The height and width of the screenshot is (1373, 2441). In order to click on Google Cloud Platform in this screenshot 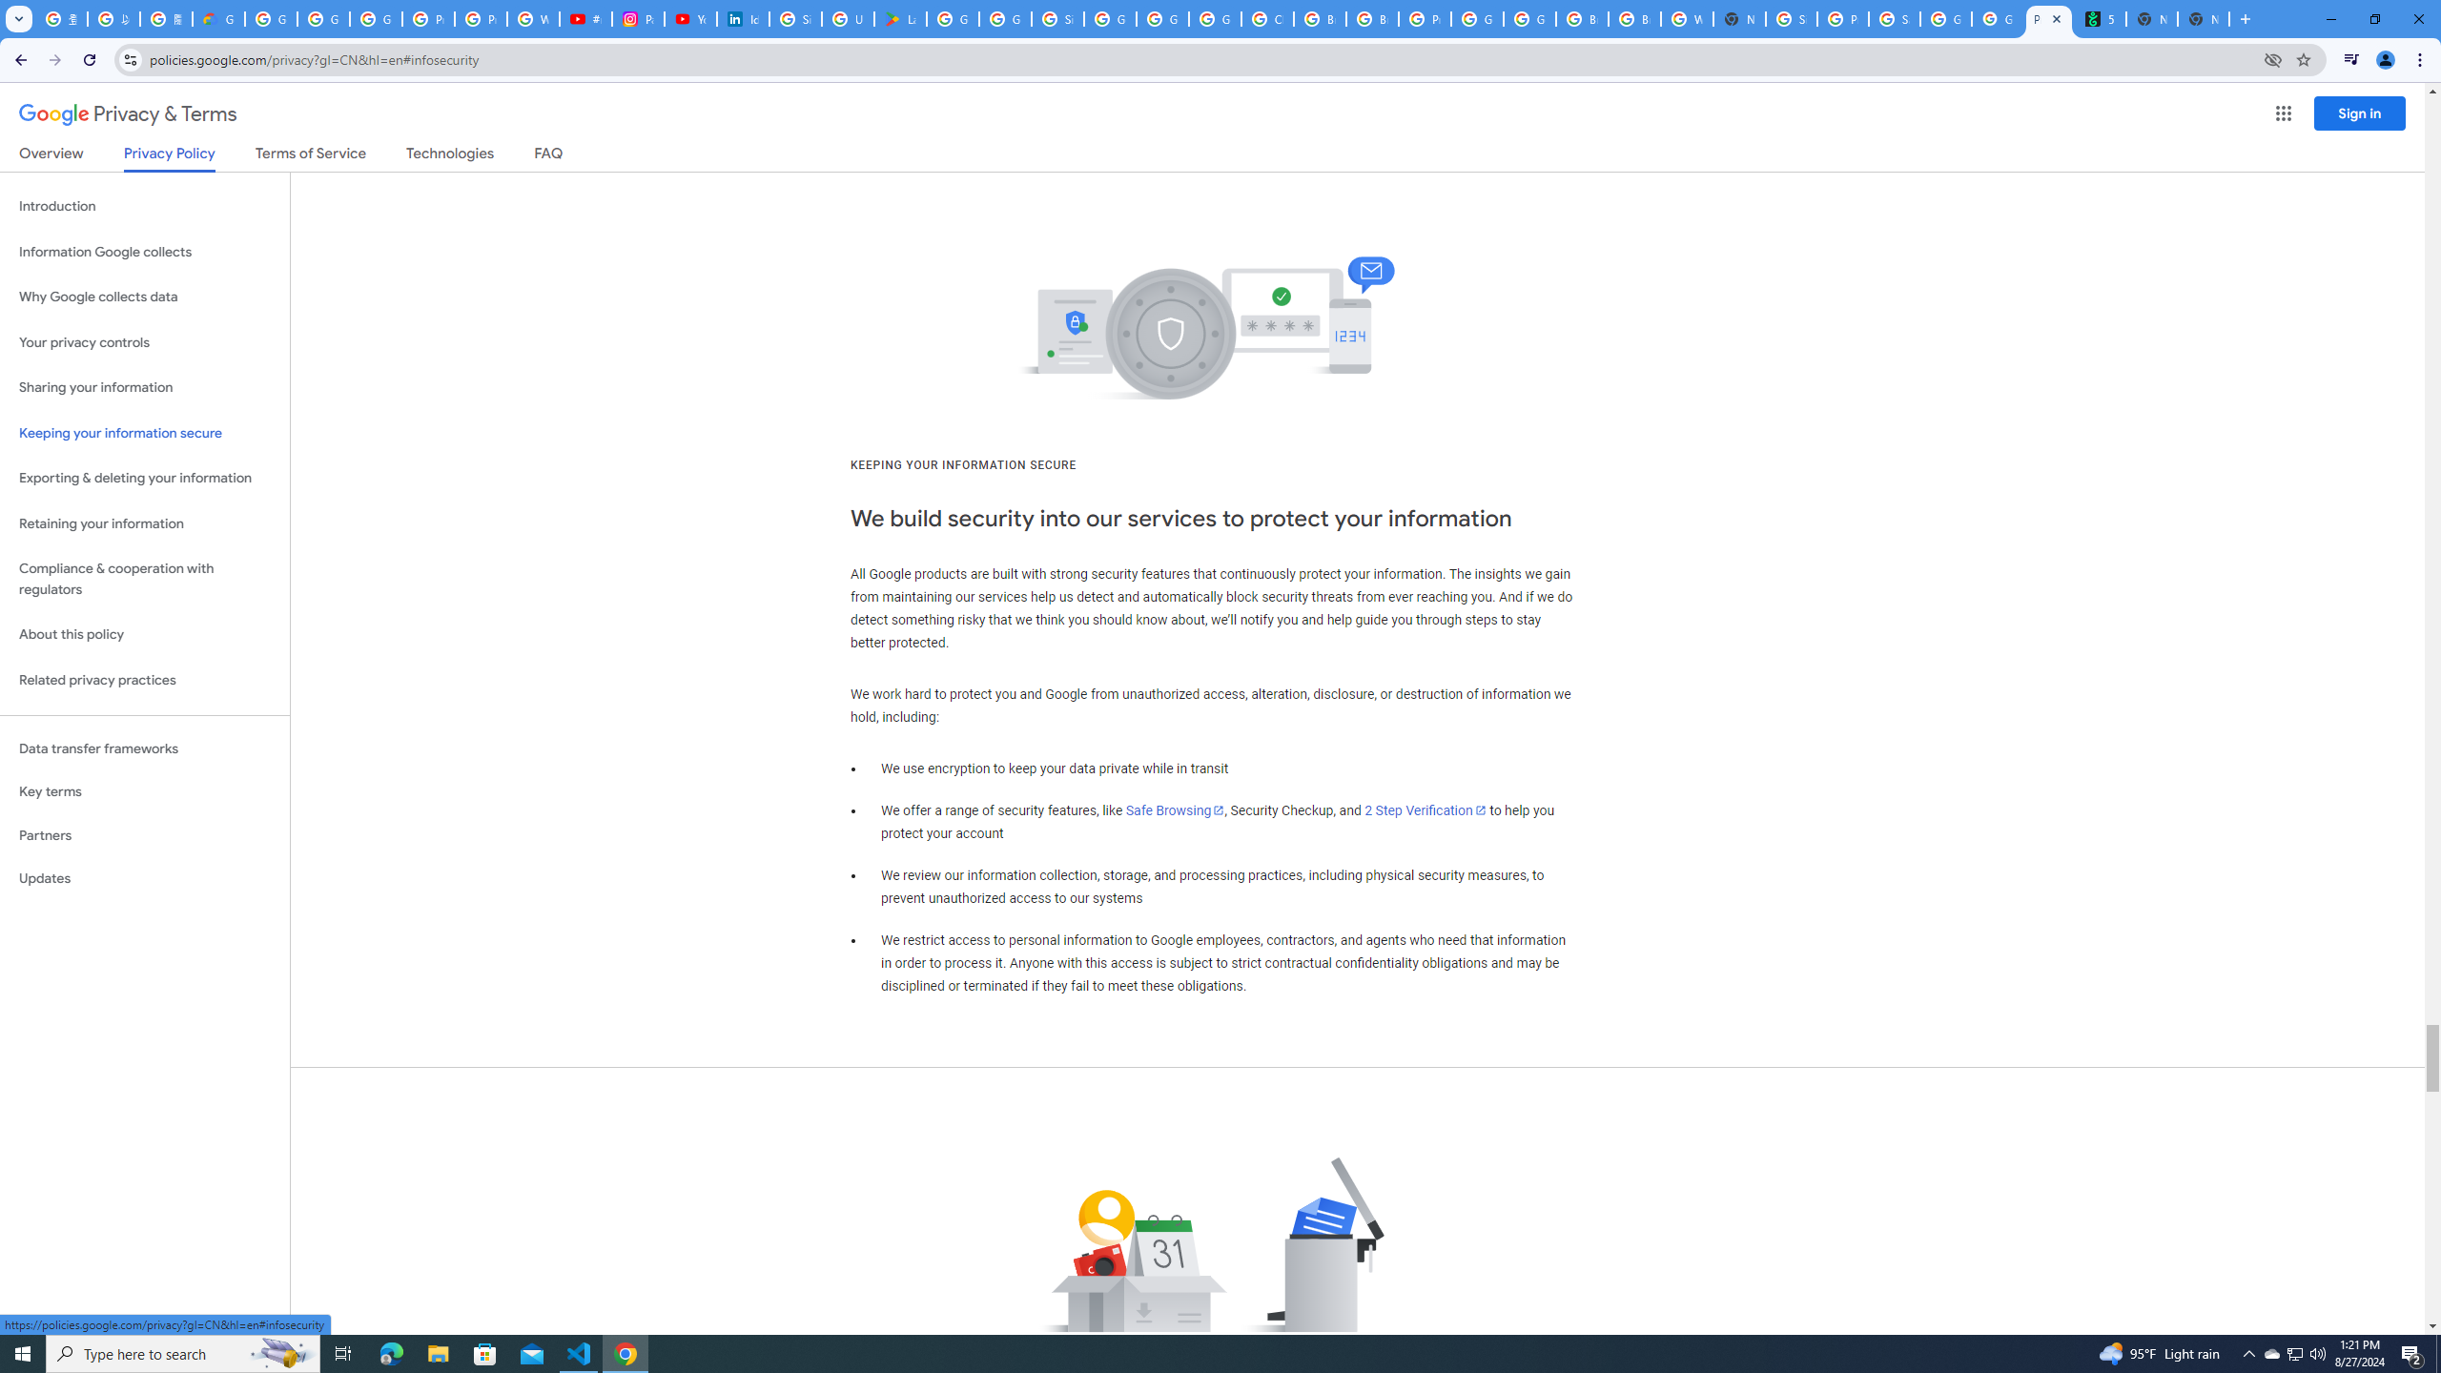, I will do `click(1162, 19)`.